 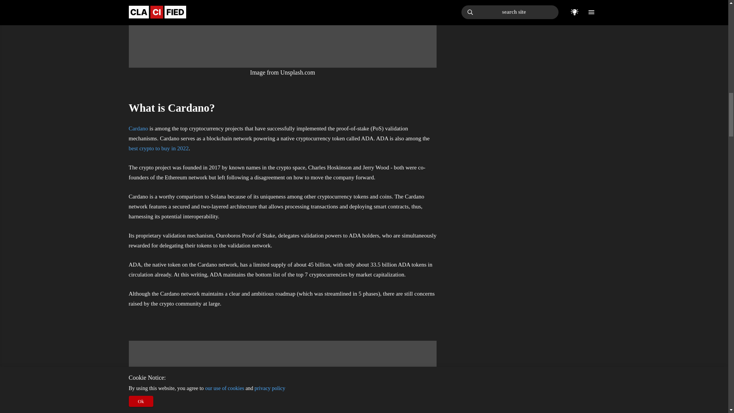 I want to click on best crypto to buy in 2022, so click(x=158, y=148).